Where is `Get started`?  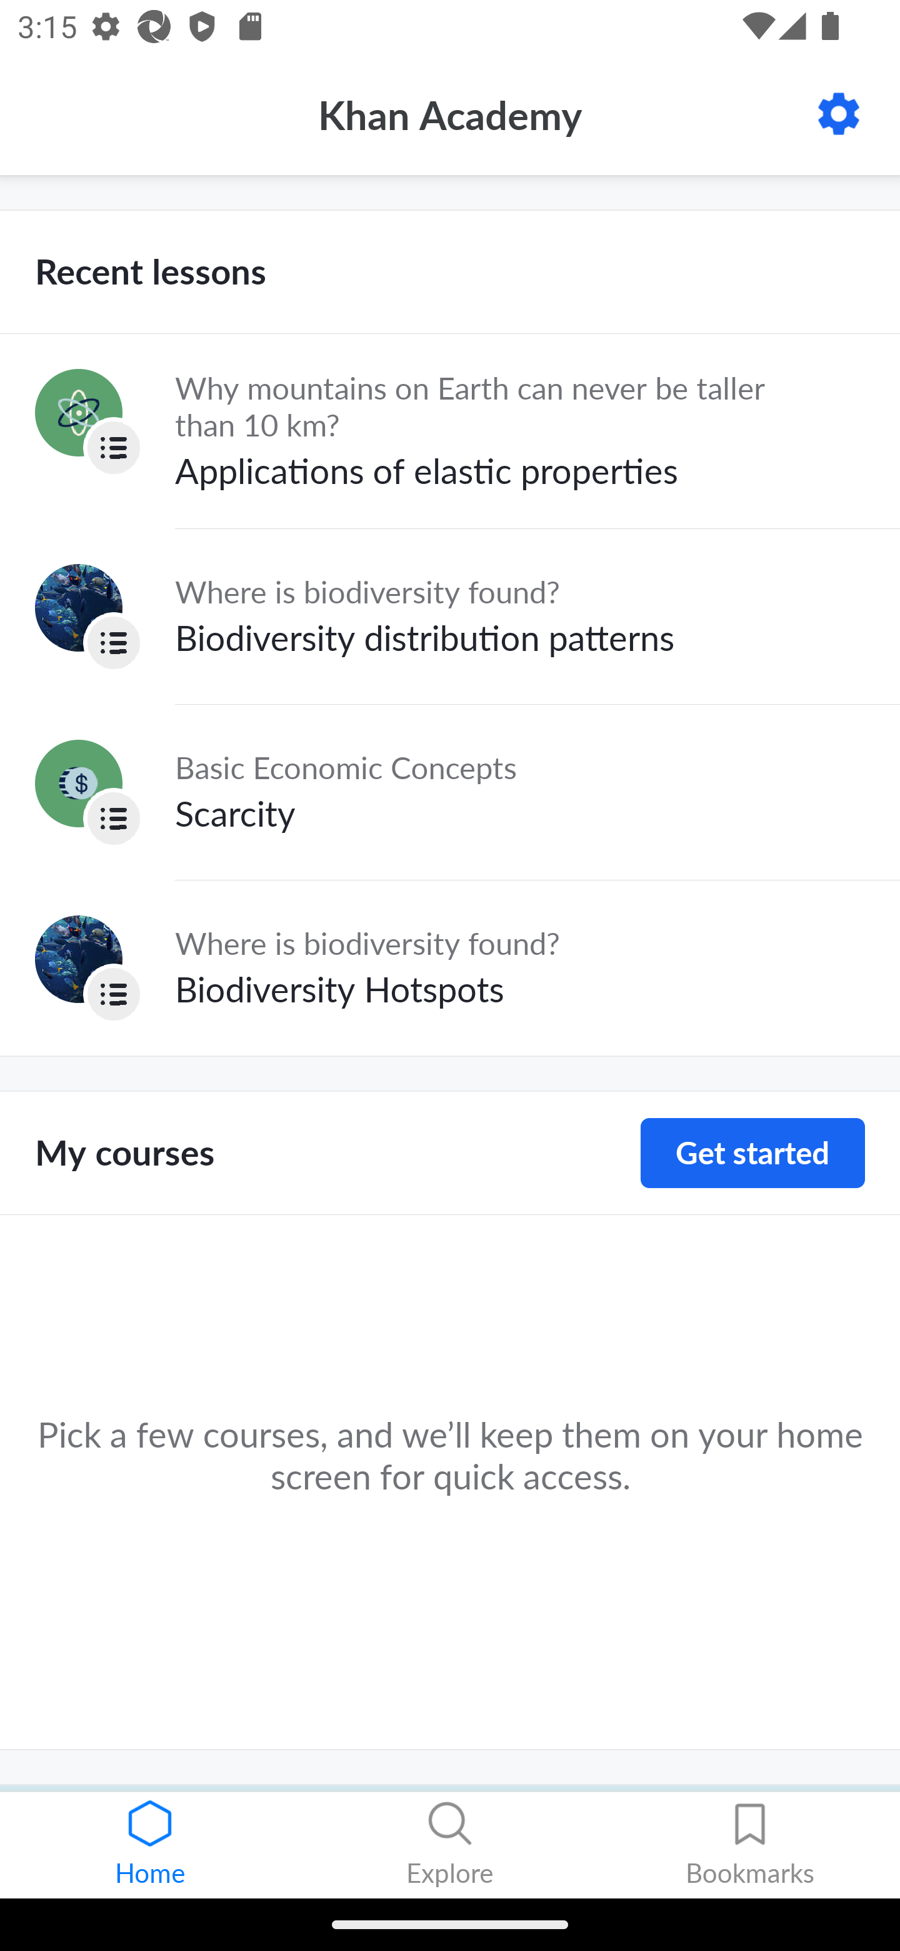
Get started is located at coordinates (752, 1153).